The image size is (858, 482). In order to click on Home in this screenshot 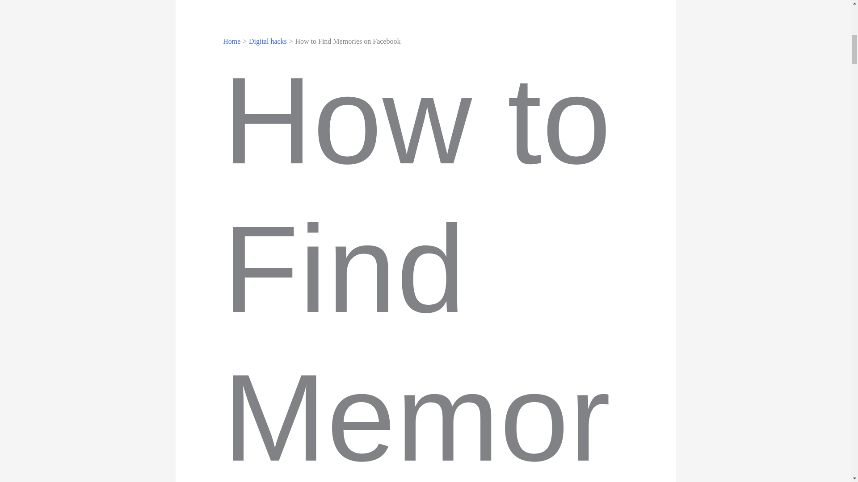, I will do `click(231, 41)`.